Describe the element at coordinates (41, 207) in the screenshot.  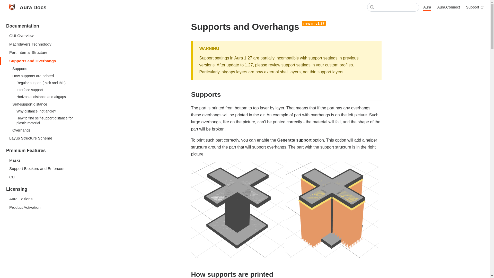
I see `Product Activation` at that location.